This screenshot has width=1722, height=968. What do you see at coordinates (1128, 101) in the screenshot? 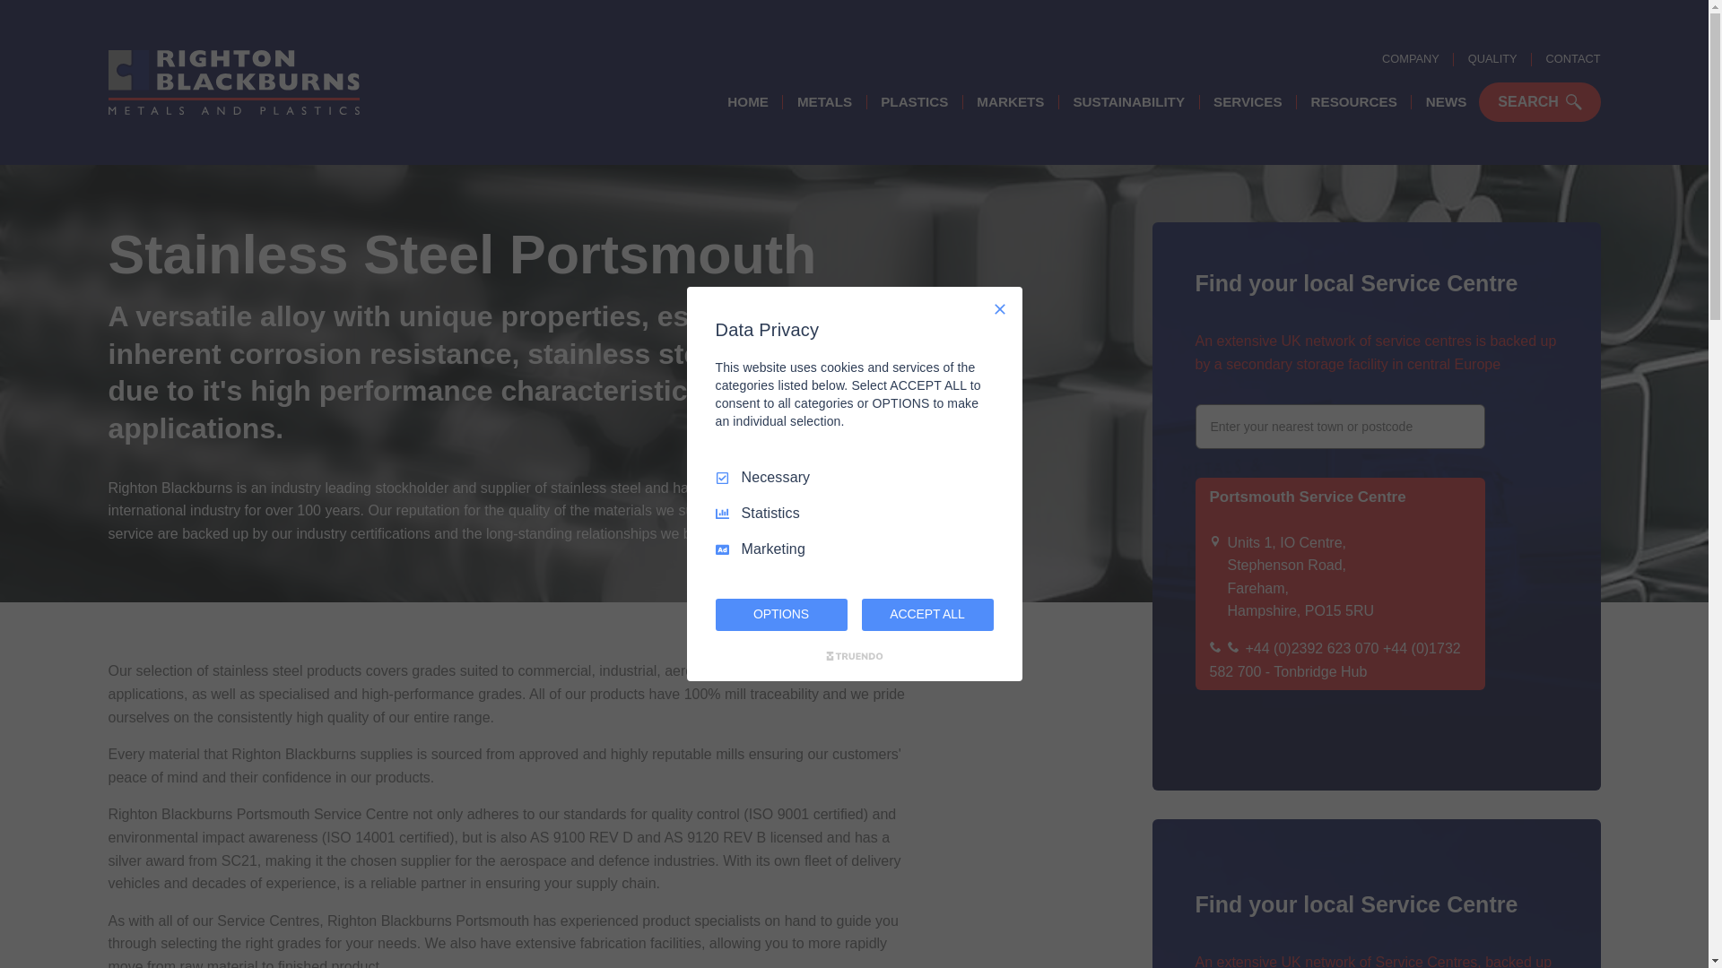
I see `SUSTAINABILITY` at bounding box center [1128, 101].